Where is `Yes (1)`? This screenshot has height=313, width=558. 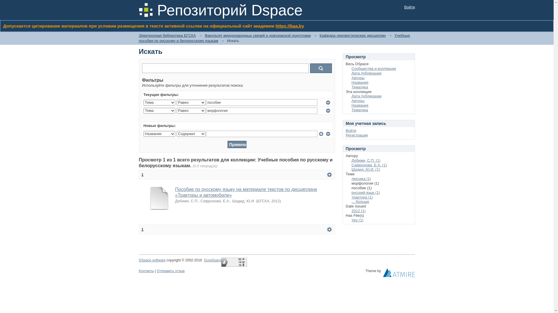 Yes (1) is located at coordinates (357, 220).